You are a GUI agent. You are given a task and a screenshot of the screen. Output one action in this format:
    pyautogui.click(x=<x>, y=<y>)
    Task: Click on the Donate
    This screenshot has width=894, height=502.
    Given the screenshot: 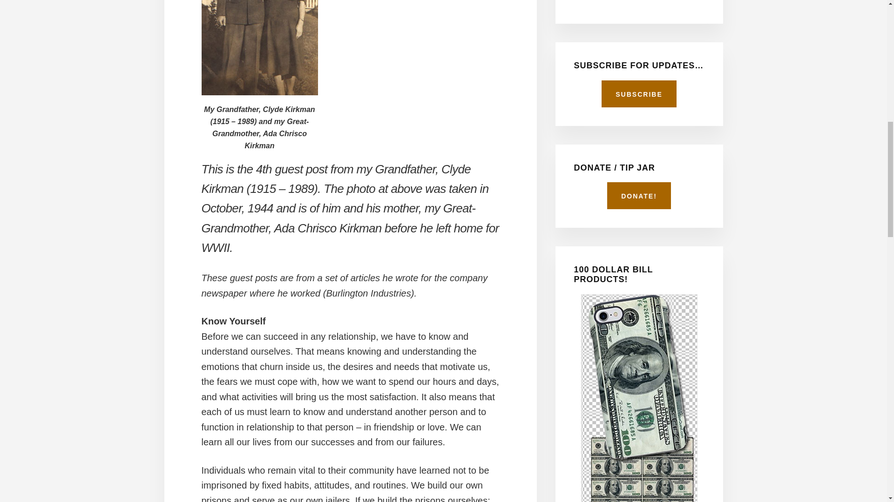 What is the action you would take?
    pyautogui.click(x=639, y=196)
    